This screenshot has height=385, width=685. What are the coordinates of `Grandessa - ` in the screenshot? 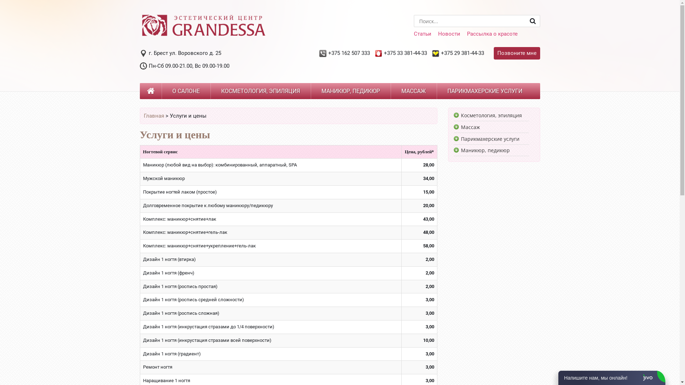 It's located at (203, 37).